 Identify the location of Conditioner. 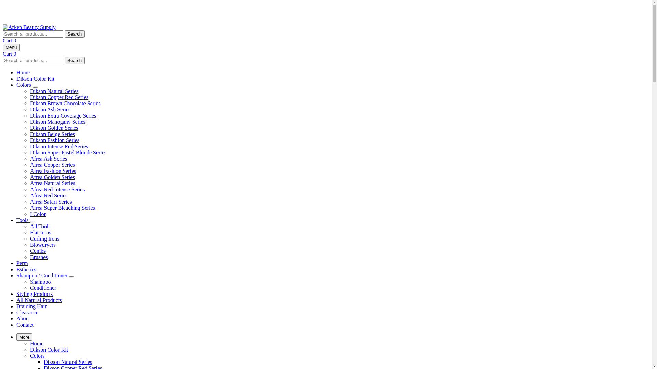
(43, 288).